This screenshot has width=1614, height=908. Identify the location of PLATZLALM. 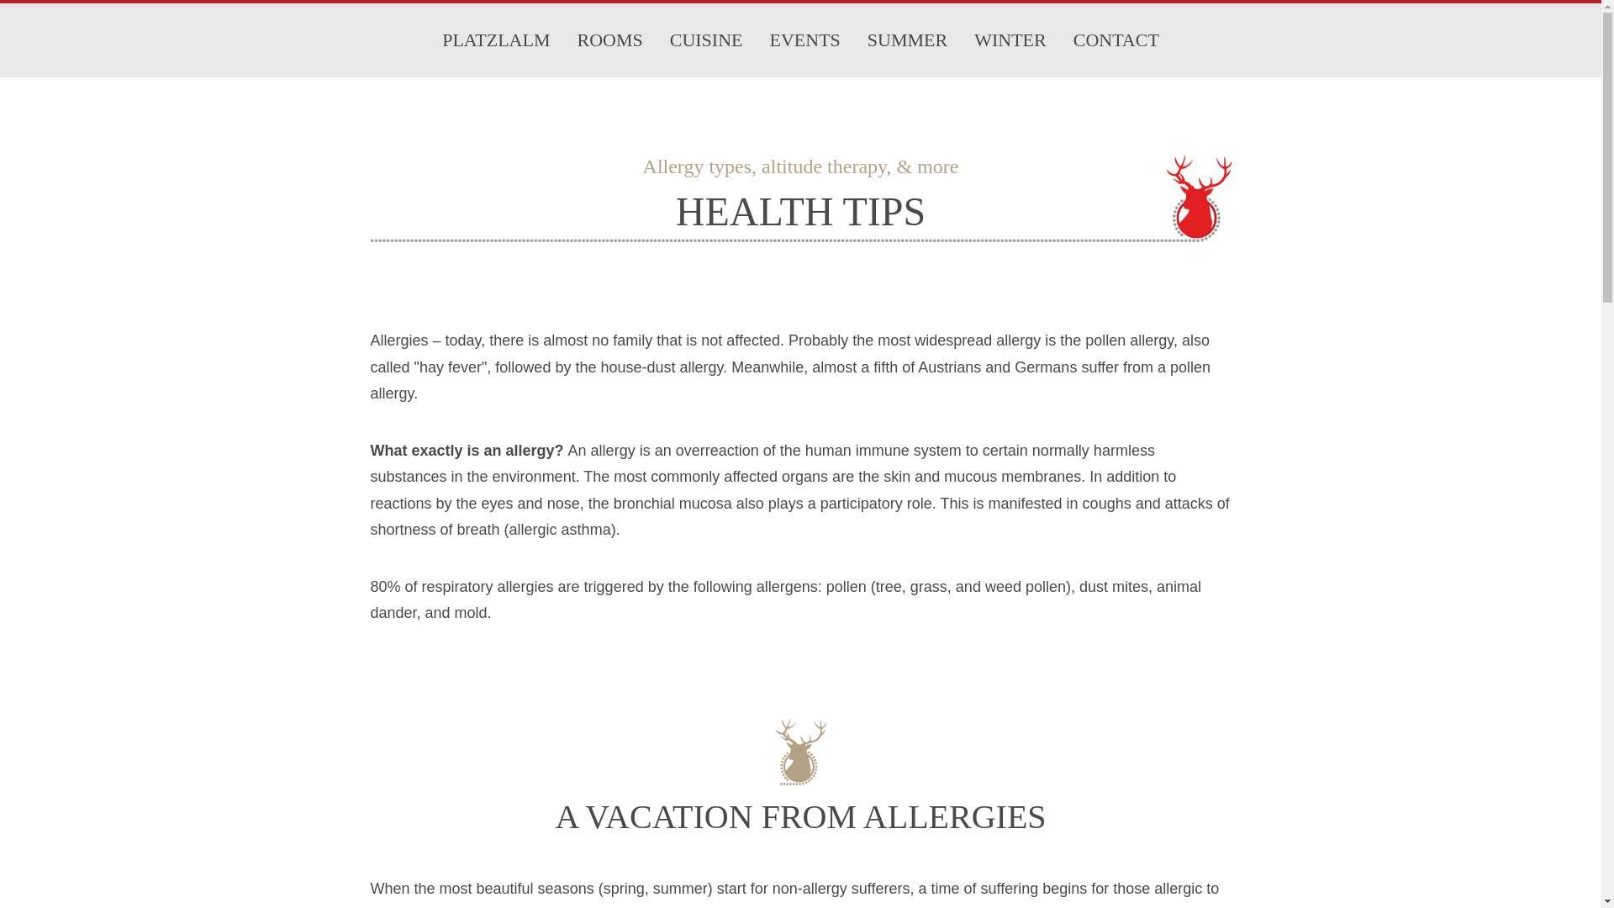
(496, 40).